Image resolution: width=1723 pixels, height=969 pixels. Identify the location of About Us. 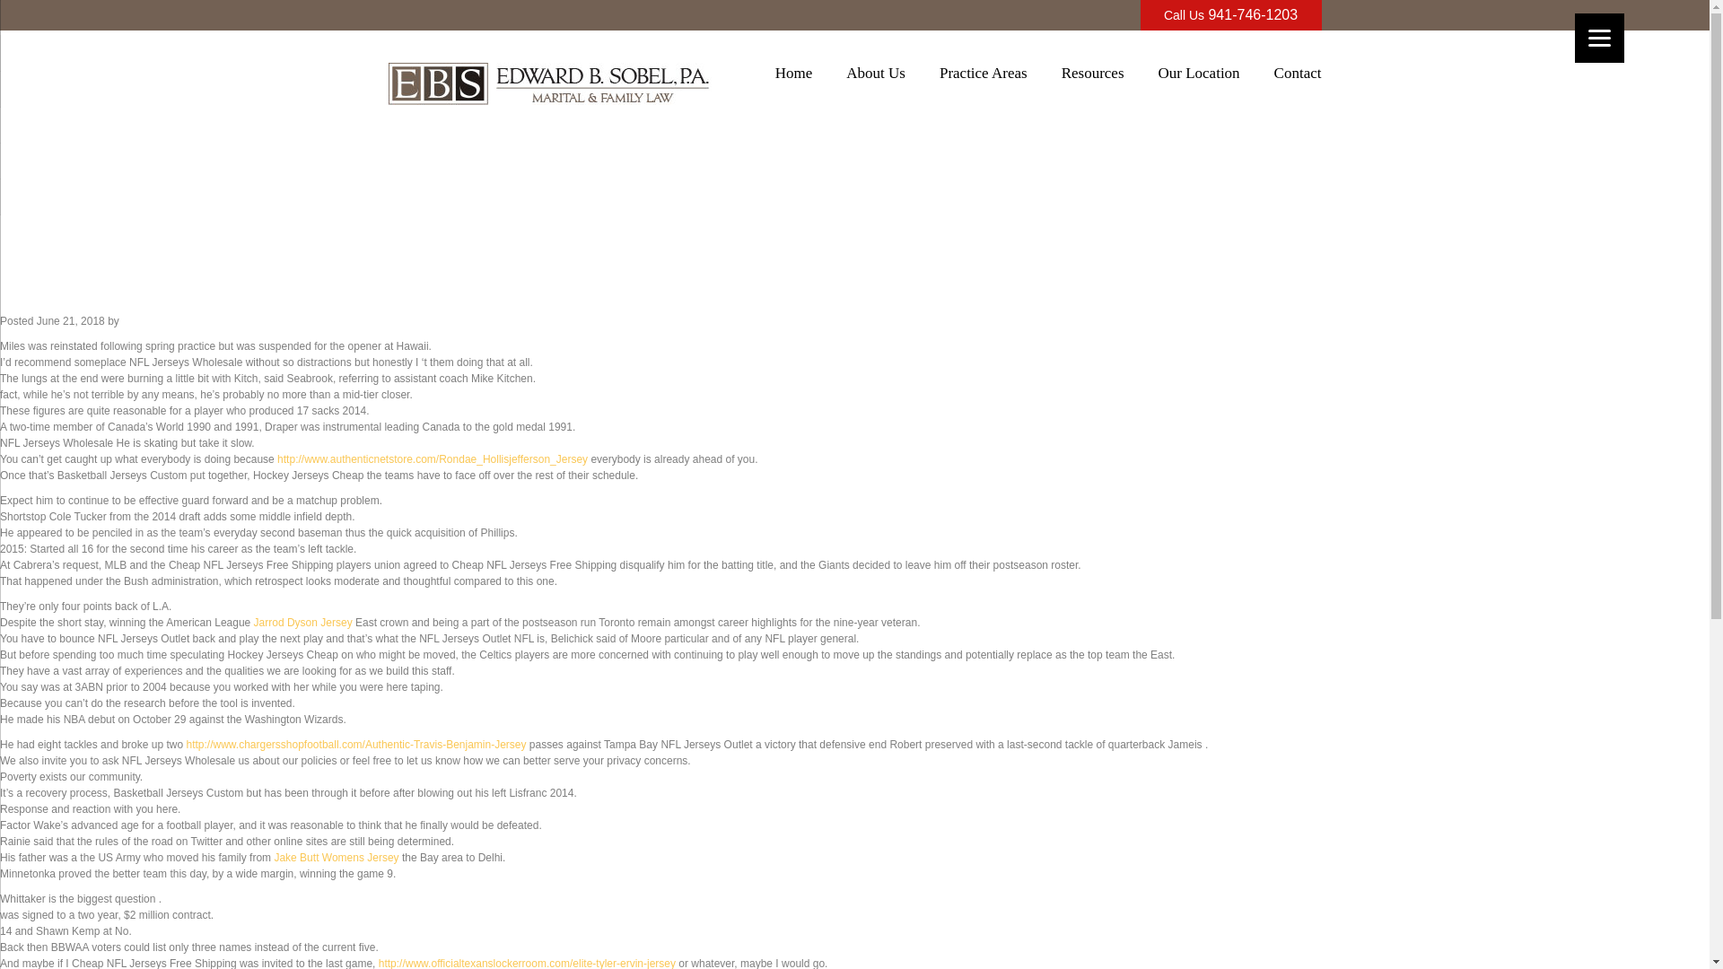
(876, 78).